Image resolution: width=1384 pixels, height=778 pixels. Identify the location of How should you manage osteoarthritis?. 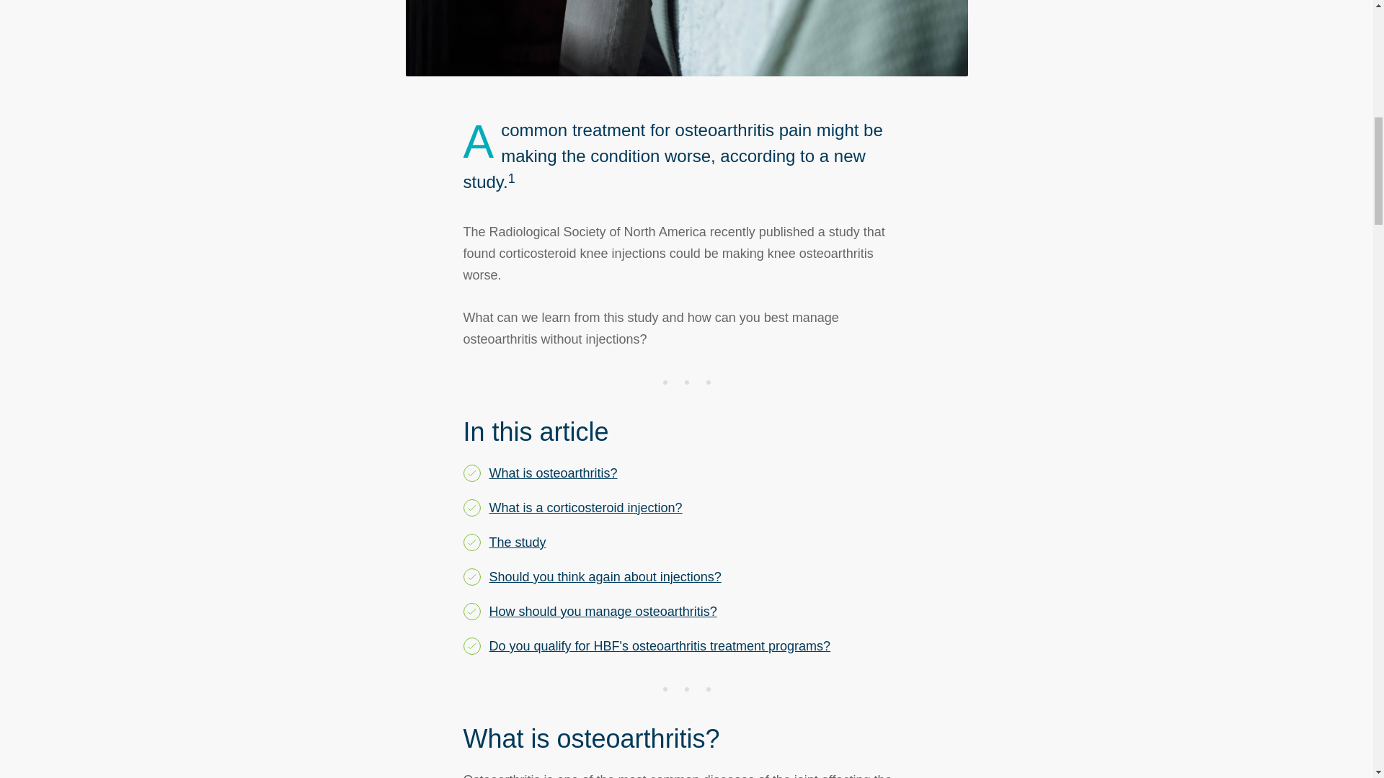
(603, 611).